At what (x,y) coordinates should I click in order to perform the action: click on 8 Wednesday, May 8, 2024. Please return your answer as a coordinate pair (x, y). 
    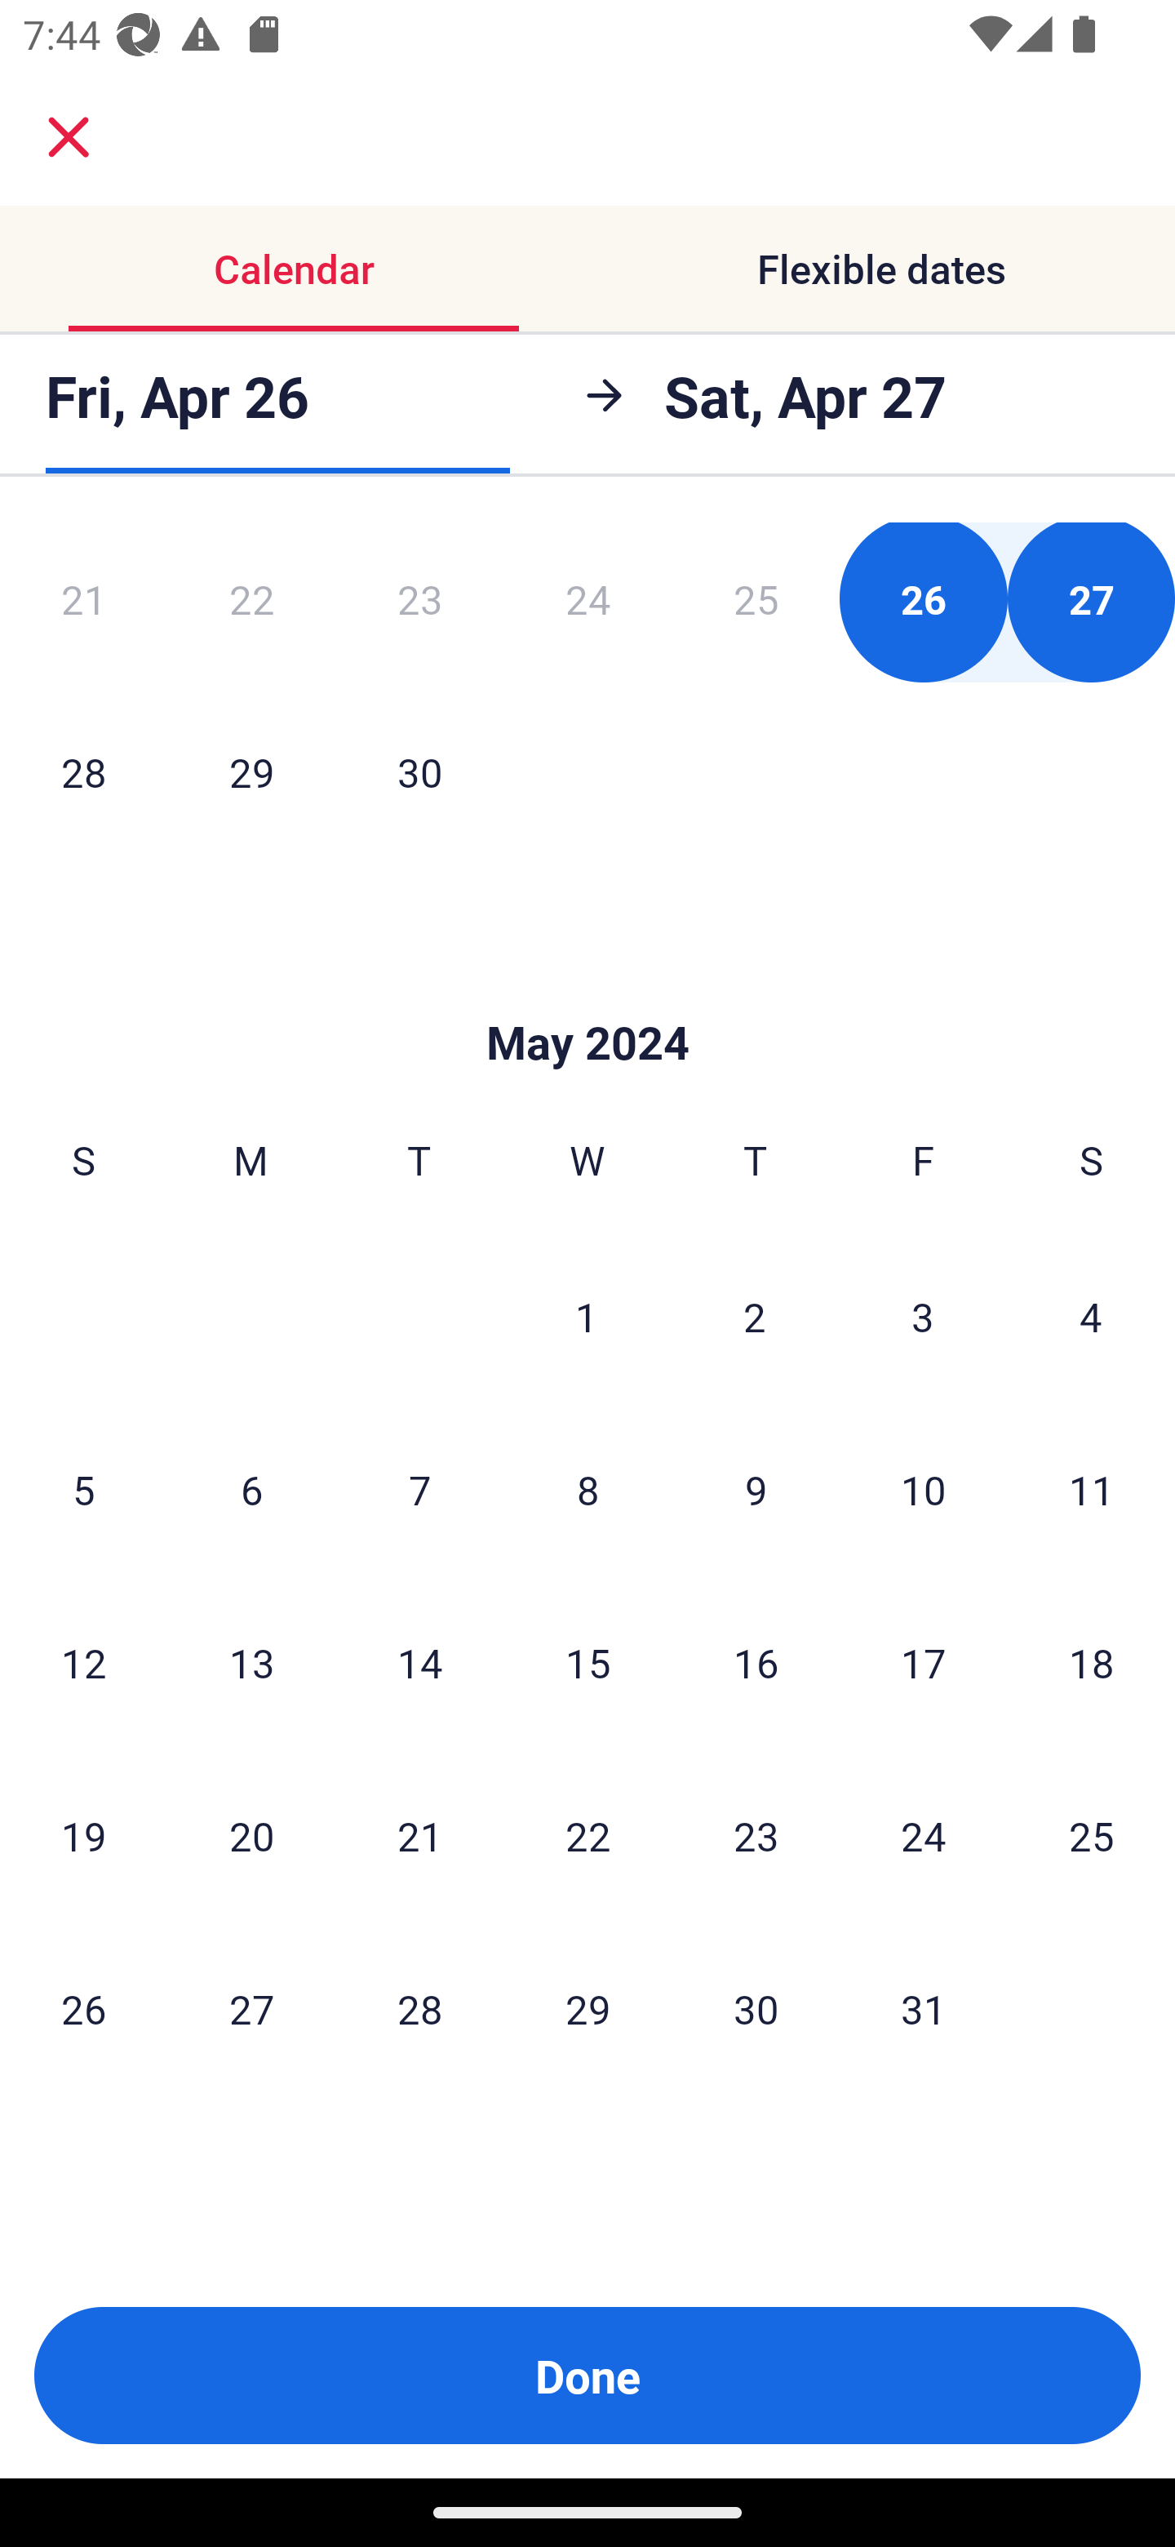
    Looking at the image, I should click on (587, 1490).